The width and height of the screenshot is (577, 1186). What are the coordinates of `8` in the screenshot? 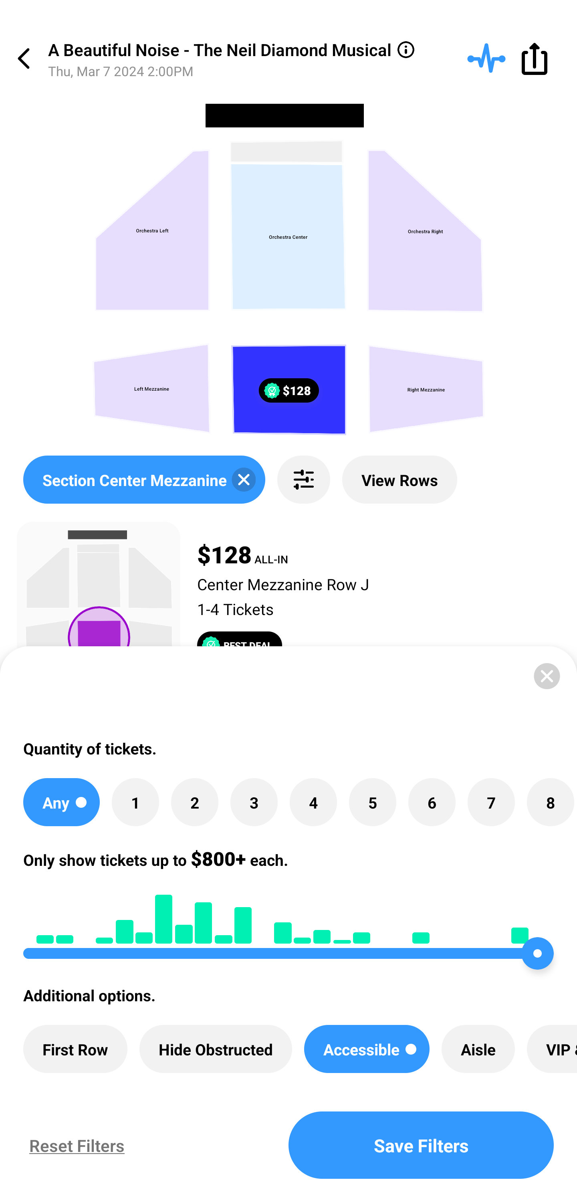 It's located at (550, 802).